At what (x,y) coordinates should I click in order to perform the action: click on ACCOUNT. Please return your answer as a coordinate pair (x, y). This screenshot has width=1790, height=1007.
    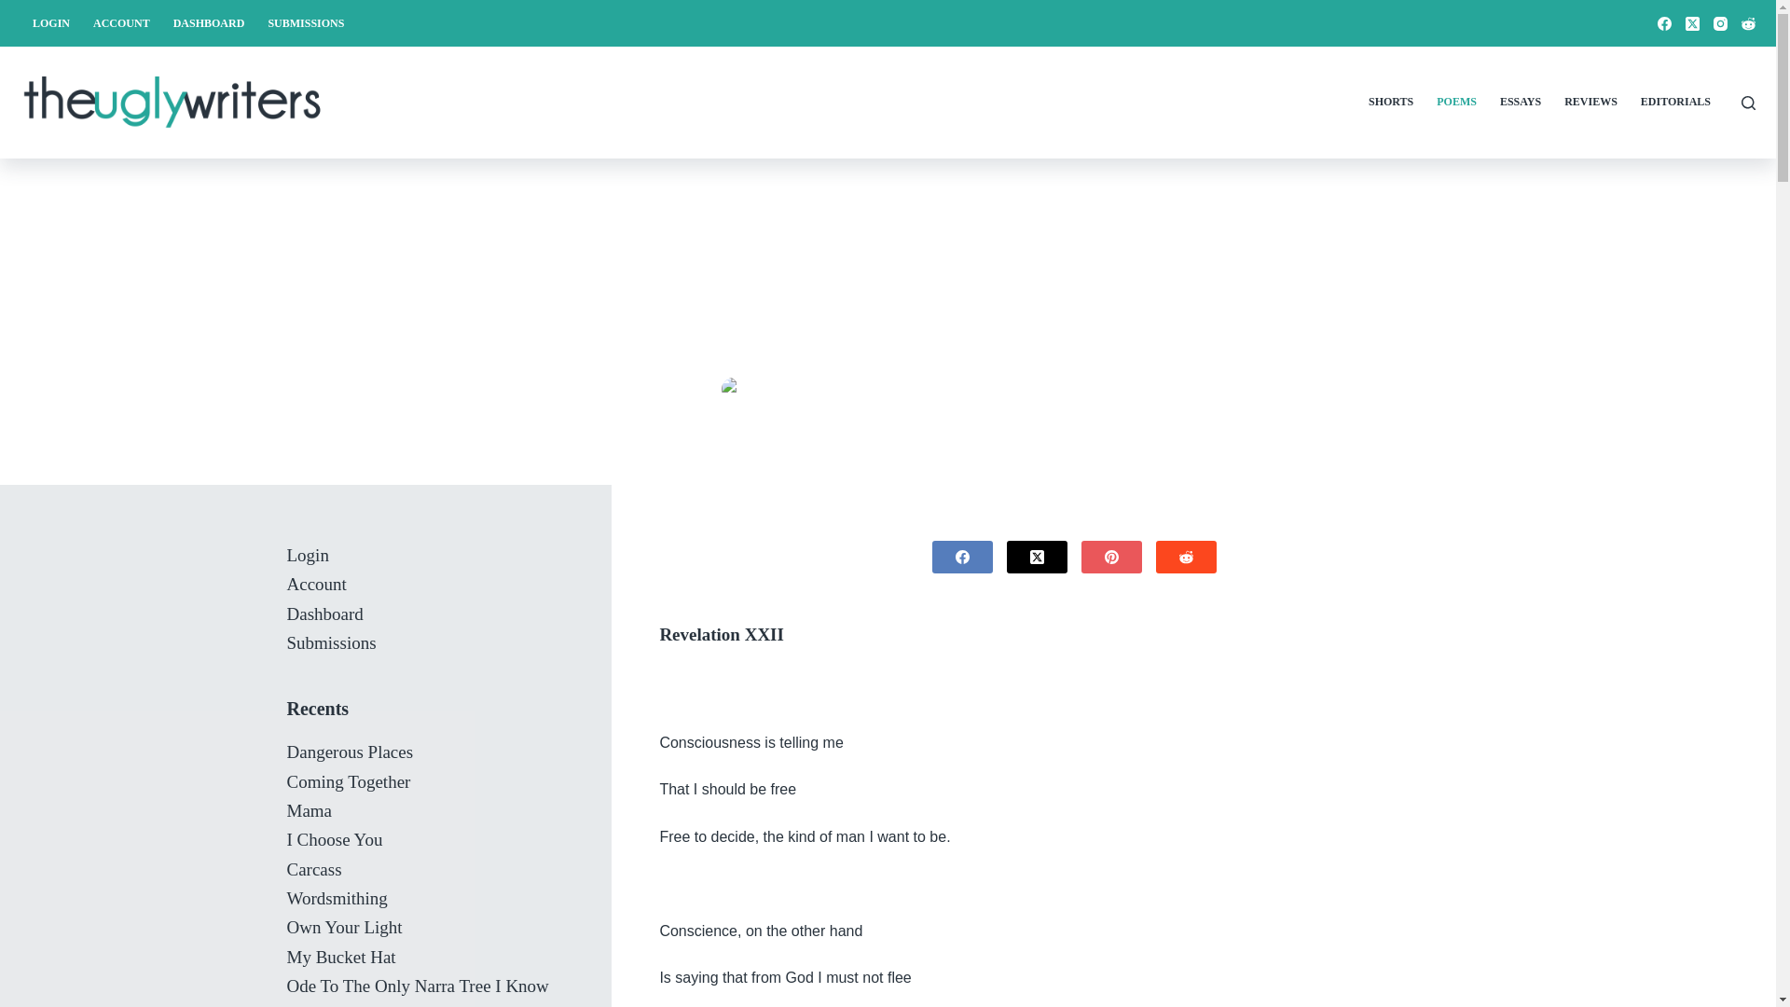
    Looking at the image, I should click on (122, 22).